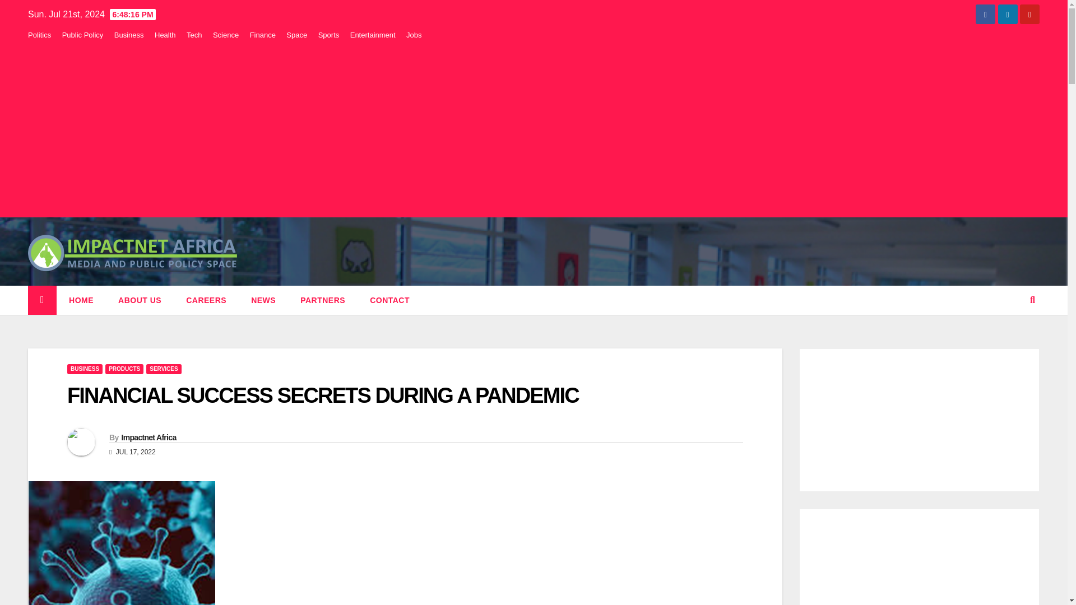 The image size is (1076, 605). What do you see at coordinates (165, 35) in the screenshot?
I see `Health` at bounding box center [165, 35].